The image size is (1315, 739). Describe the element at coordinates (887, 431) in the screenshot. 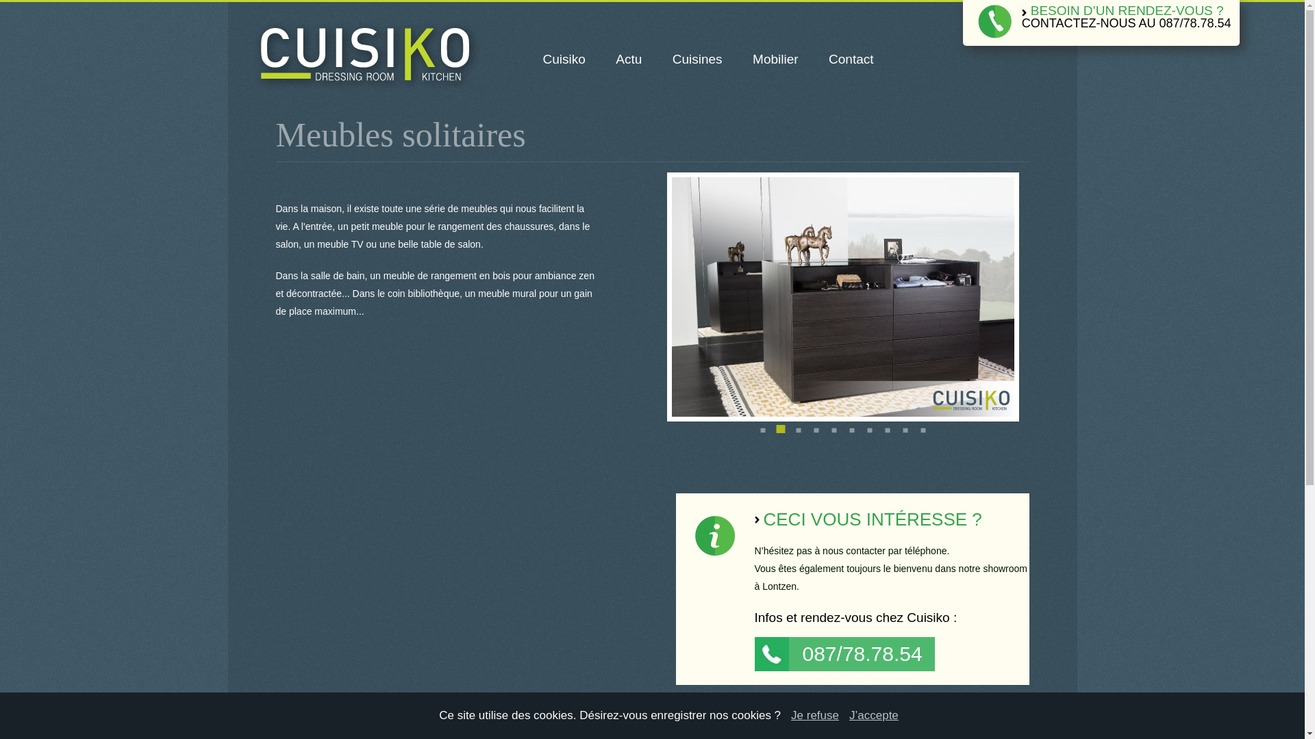

I see `8` at that location.